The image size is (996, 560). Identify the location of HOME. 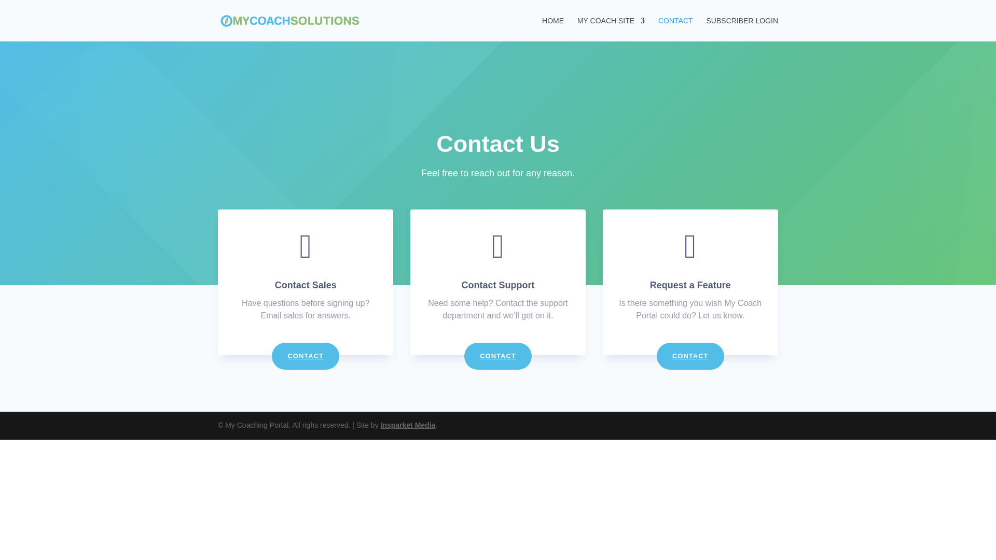
(552, 29).